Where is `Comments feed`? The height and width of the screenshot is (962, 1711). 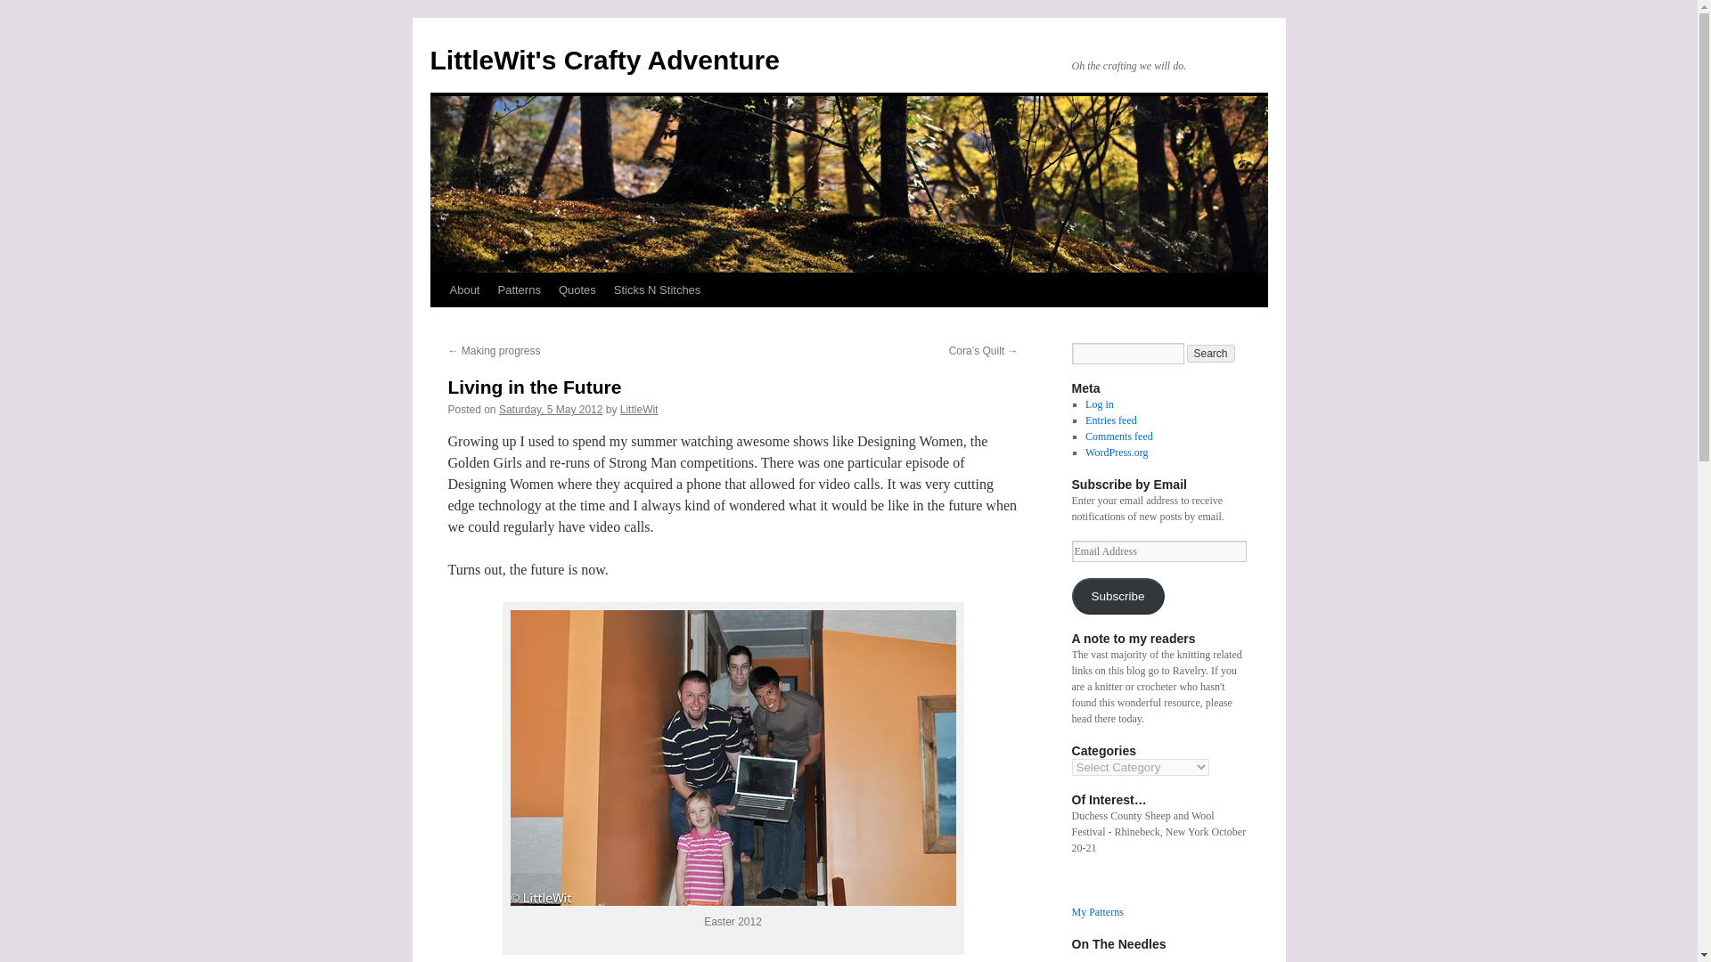
Comments feed is located at coordinates (1119, 436).